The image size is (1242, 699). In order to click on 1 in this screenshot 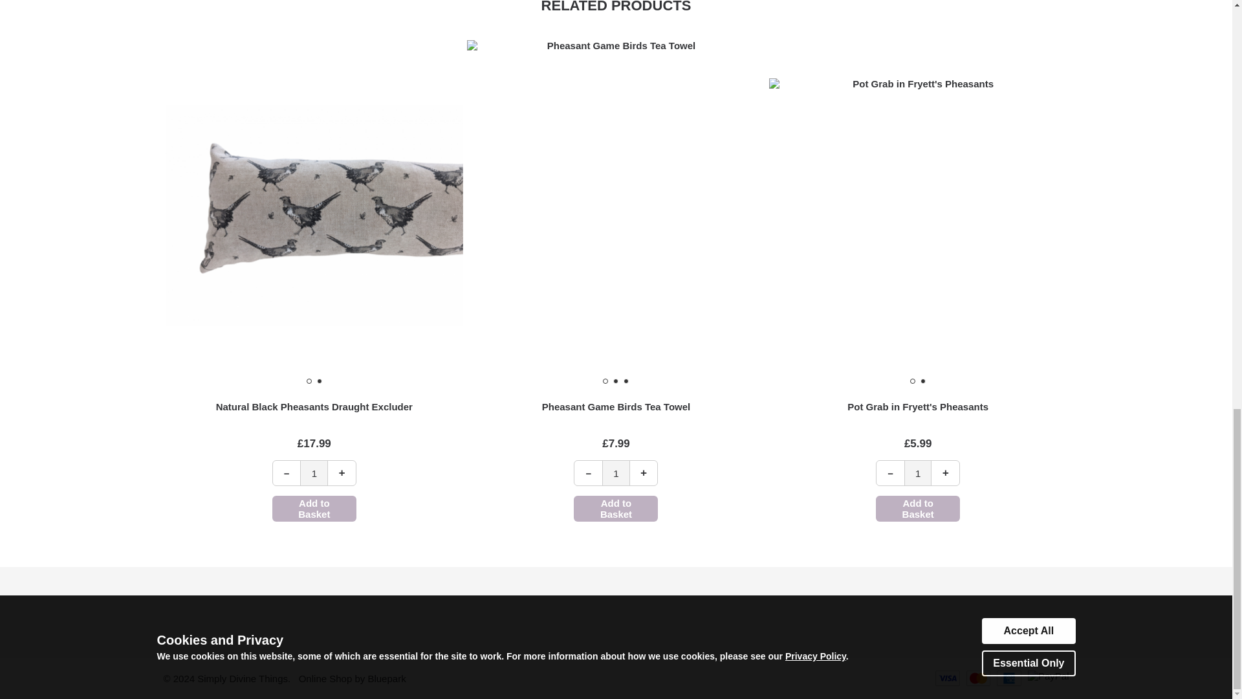, I will do `click(616, 472)`.